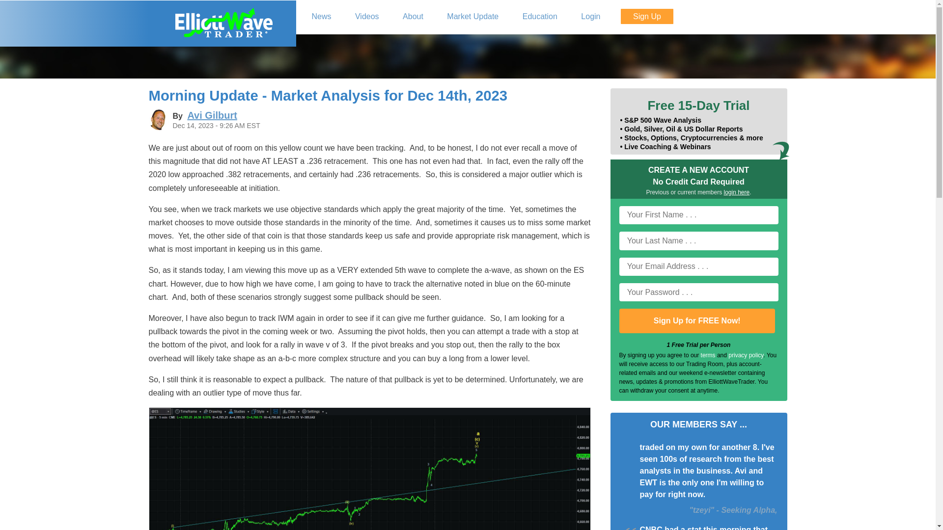 The width and height of the screenshot is (943, 530). Describe the element at coordinates (698, 292) in the screenshot. I see `Your Password` at that location.